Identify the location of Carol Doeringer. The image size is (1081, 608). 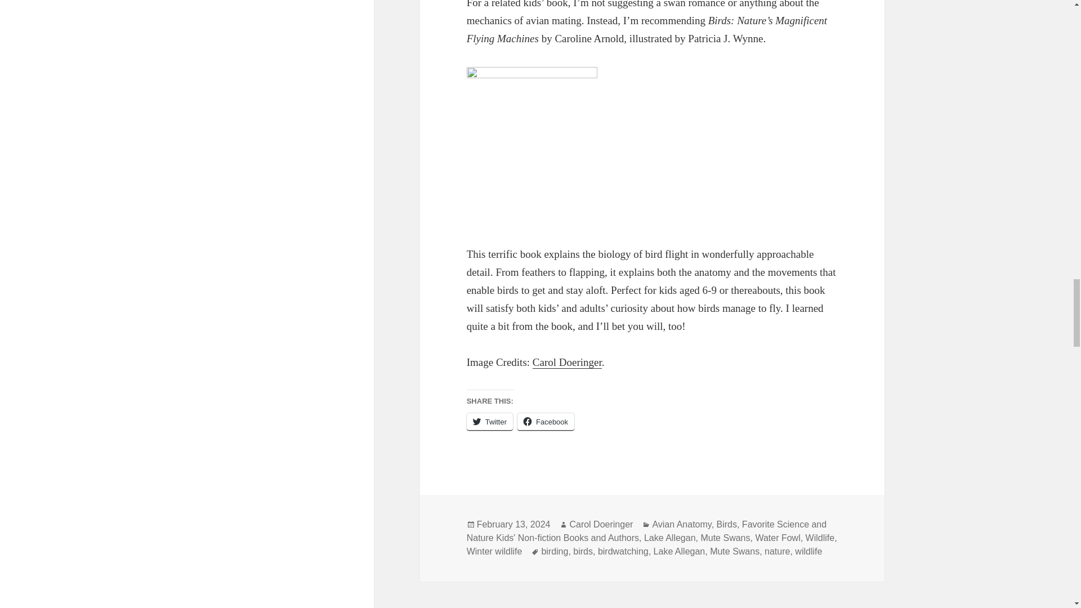
(568, 362).